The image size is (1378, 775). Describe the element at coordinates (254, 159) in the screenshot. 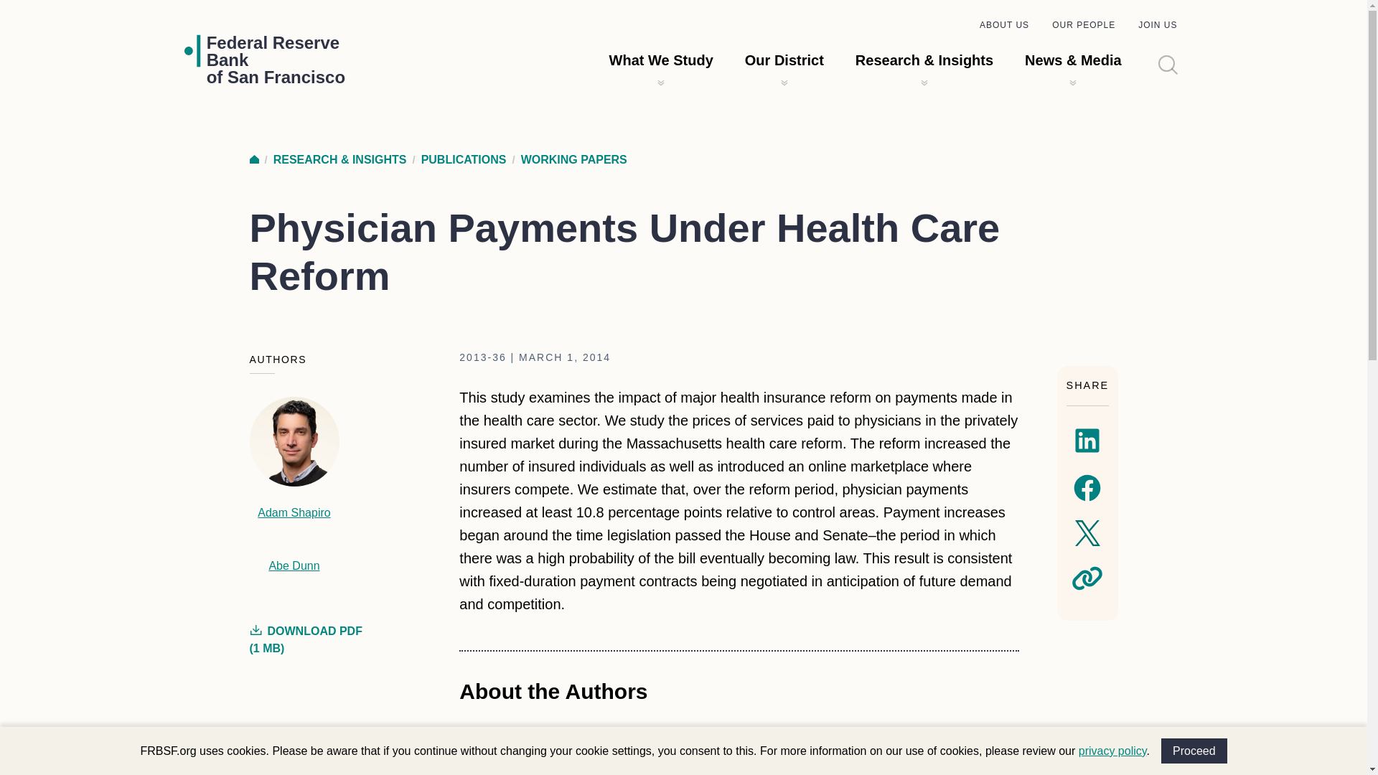

I see `What We Study` at that location.